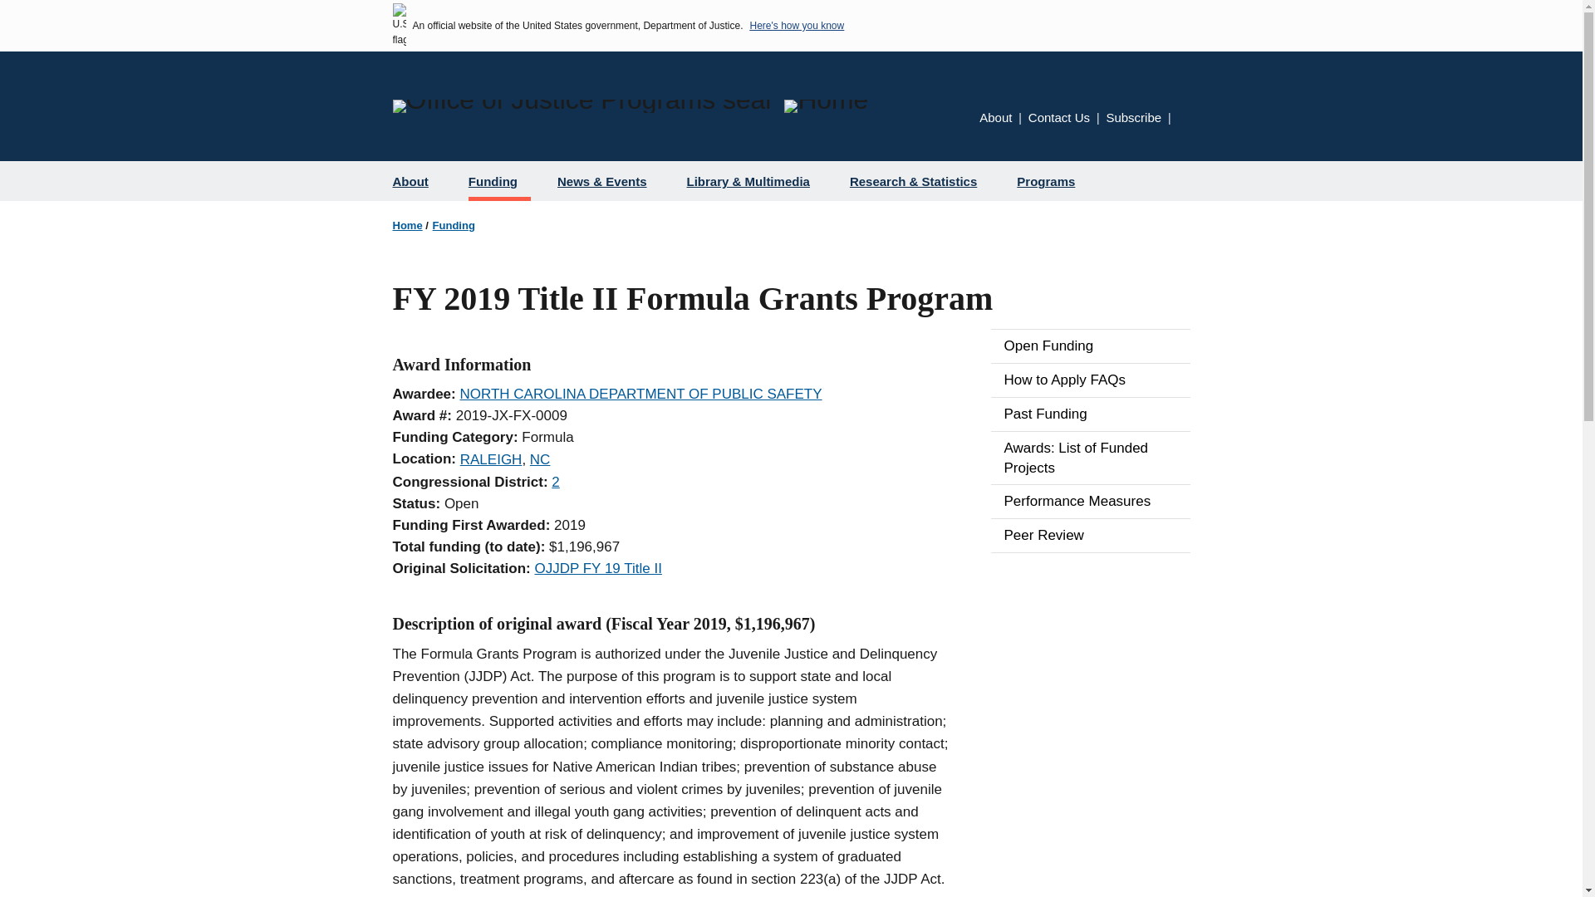 This screenshot has width=1595, height=897. What do you see at coordinates (1090, 502) in the screenshot?
I see `Performance Measures` at bounding box center [1090, 502].